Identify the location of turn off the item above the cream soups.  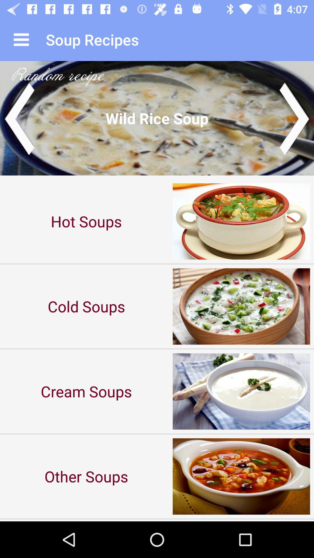
(86, 306).